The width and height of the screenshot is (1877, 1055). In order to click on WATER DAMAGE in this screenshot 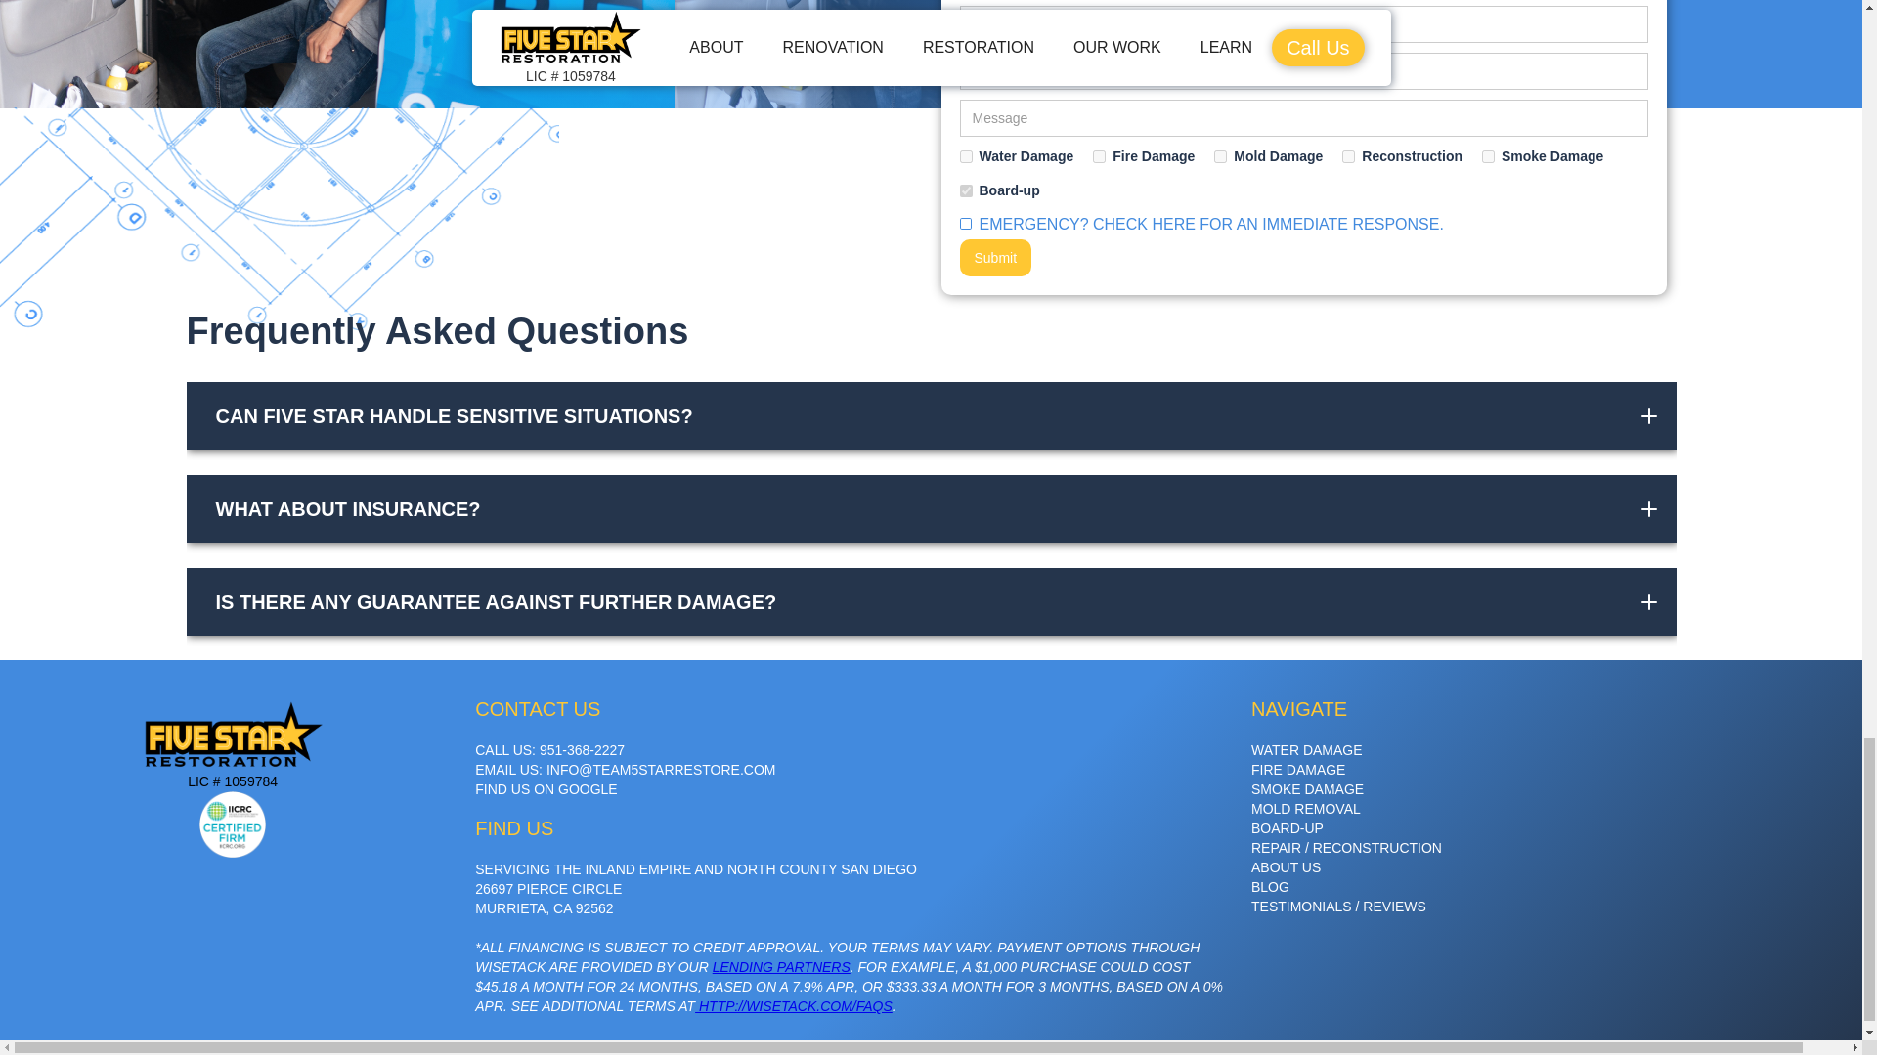, I will do `click(1306, 750)`.